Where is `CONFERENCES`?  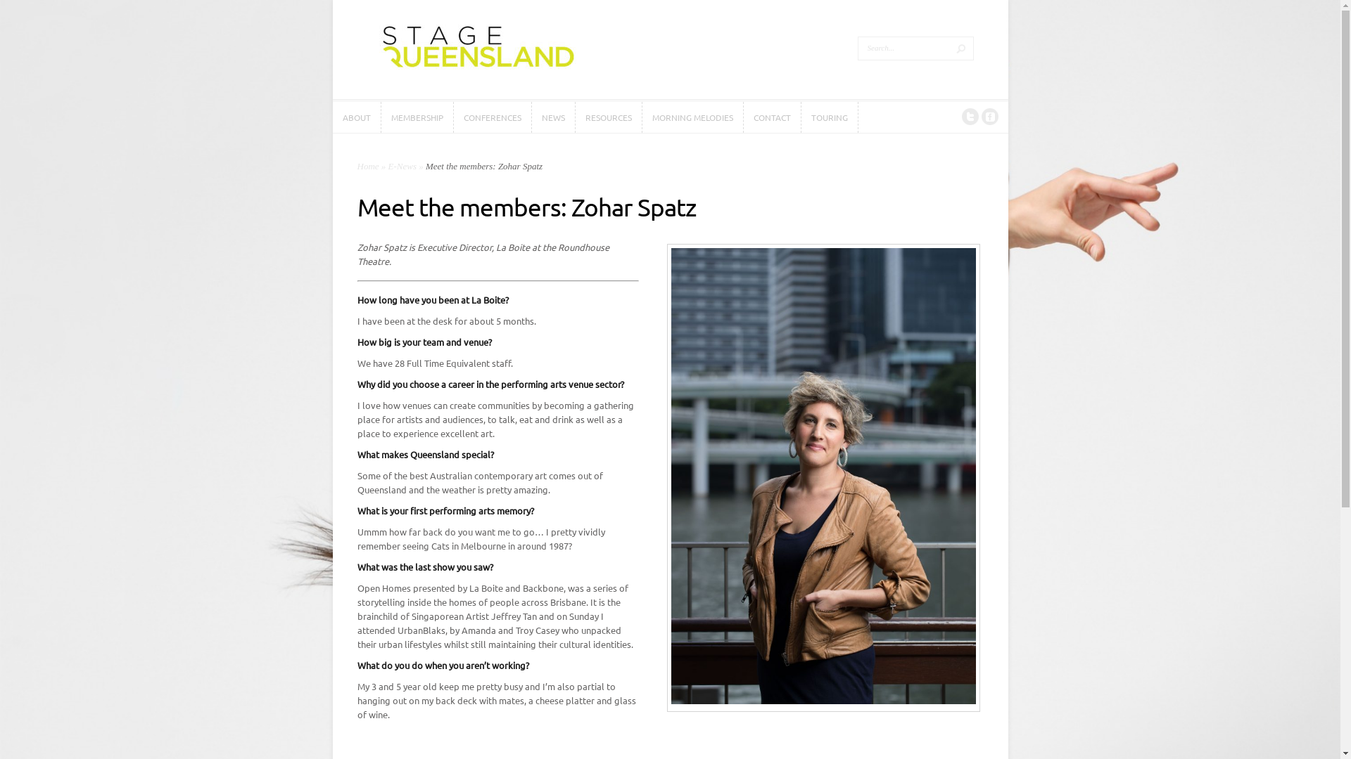 CONFERENCES is located at coordinates (492, 117).